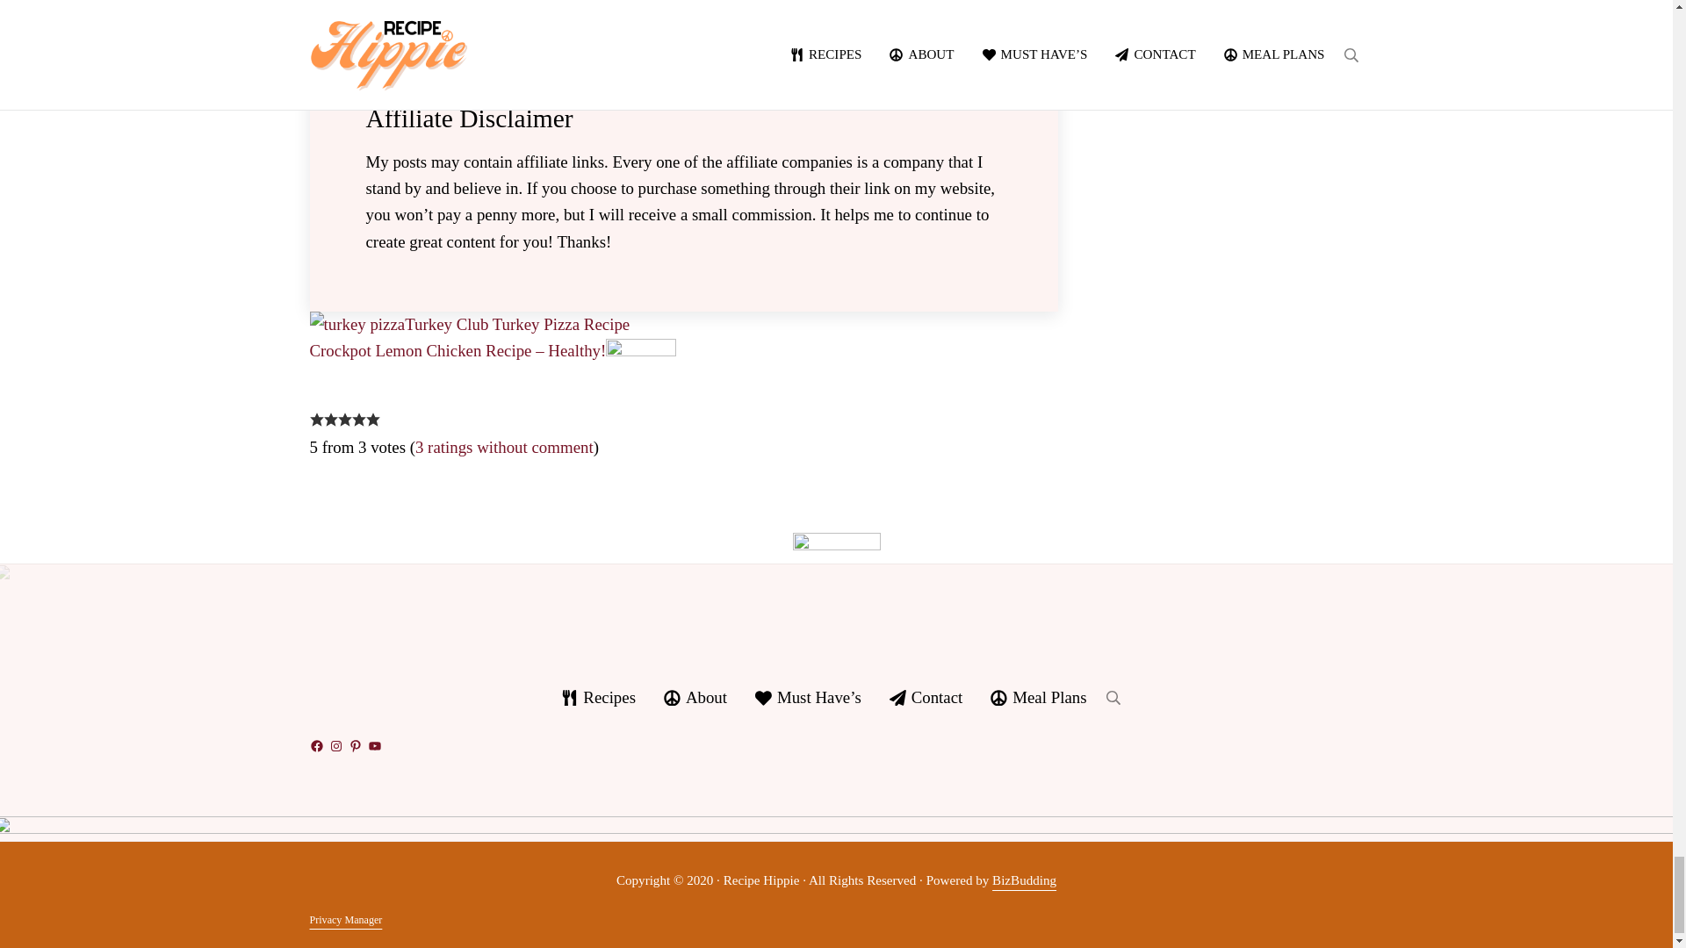 Image resolution: width=1686 pixels, height=948 pixels. What do you see at coordinates (323, 15) in the screenshot?
I see `Share on Facebook` at bounding box center [323, 15].